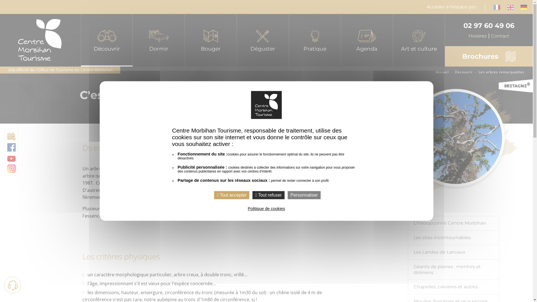  What do you see at coordinates (489, 56) in the screenshot?
I see `Brochures` at bounding box center [489, 56].